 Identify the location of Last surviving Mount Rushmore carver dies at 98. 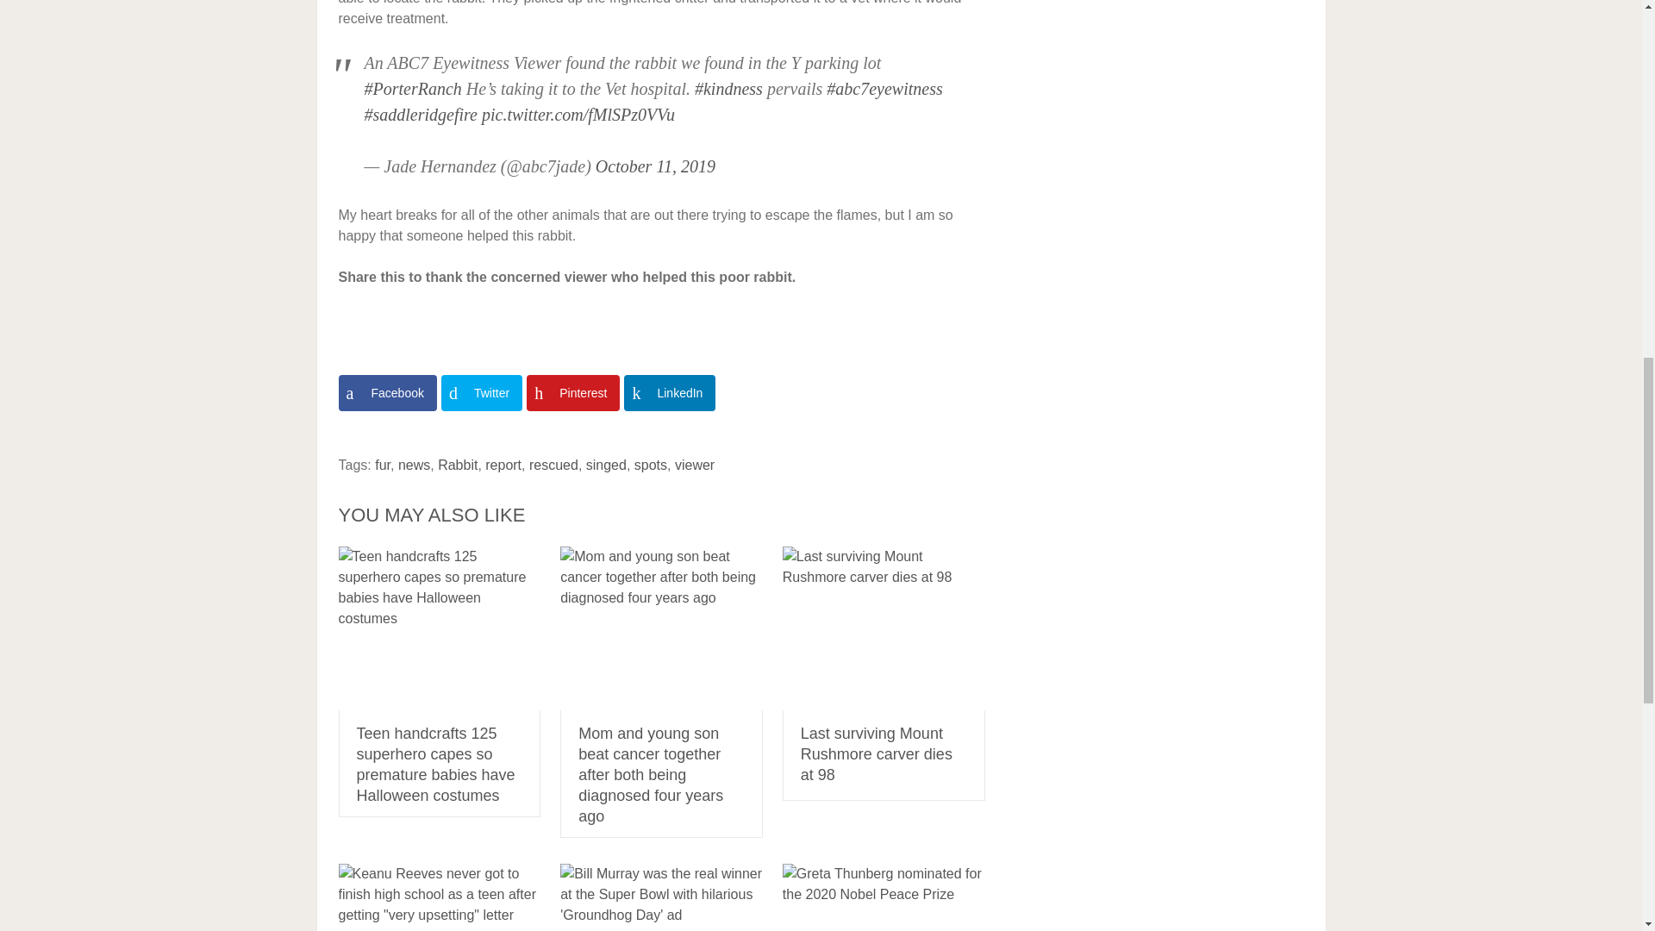
(884, 628).